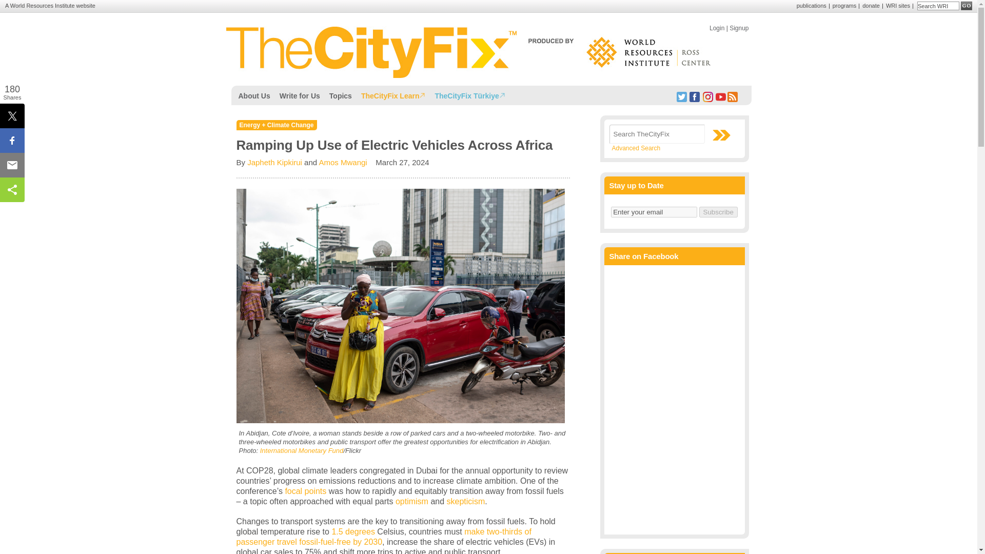 Image resolution: width=985 pixels, height=554 pixels. Describe the element at coordinates (393, 95) in the screenshot. I see `TheCityFix Learn` at that location.